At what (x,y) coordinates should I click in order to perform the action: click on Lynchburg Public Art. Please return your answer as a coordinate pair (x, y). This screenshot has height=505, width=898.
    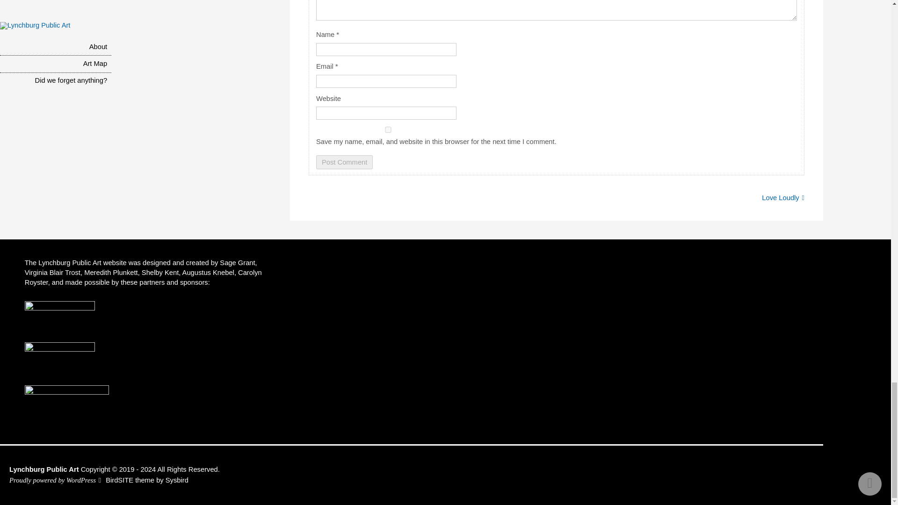
    Looking at the image, I should click on (44, 469).